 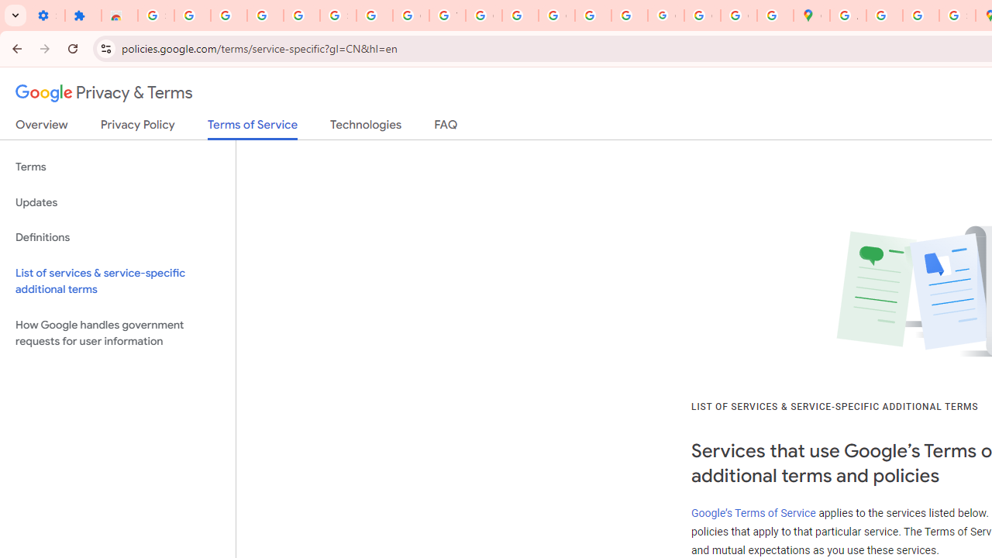 I want to click on Sign in - Google Accounts, so click(x=156, y=15).